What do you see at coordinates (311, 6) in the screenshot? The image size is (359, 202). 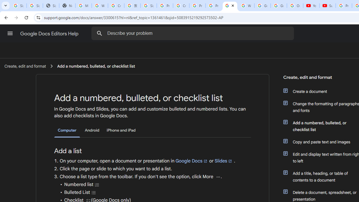 I see `YouTube` at bounding box center [311, 6].